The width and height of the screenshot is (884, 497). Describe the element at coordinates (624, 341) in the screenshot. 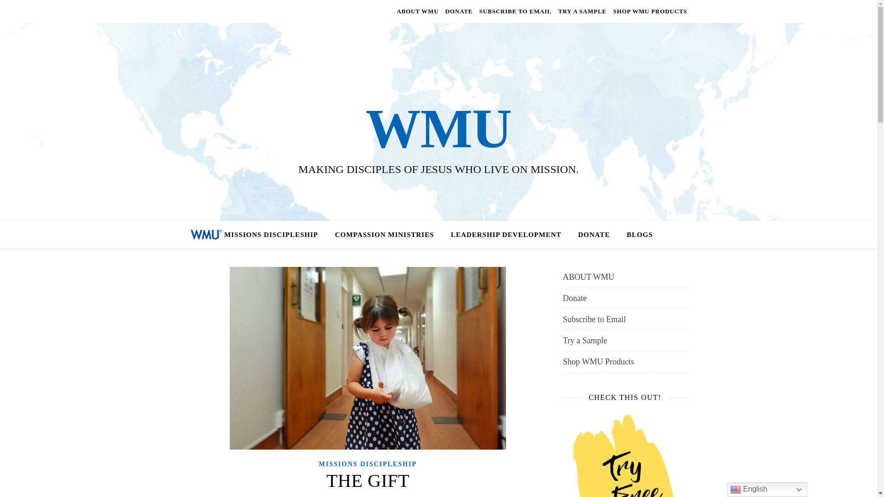

I see `Try a Sample` at that location.